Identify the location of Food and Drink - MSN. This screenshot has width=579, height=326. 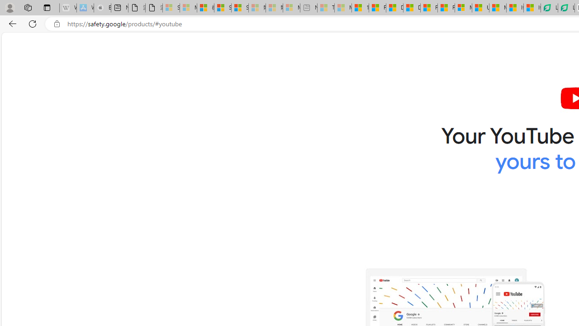
(377, 8).